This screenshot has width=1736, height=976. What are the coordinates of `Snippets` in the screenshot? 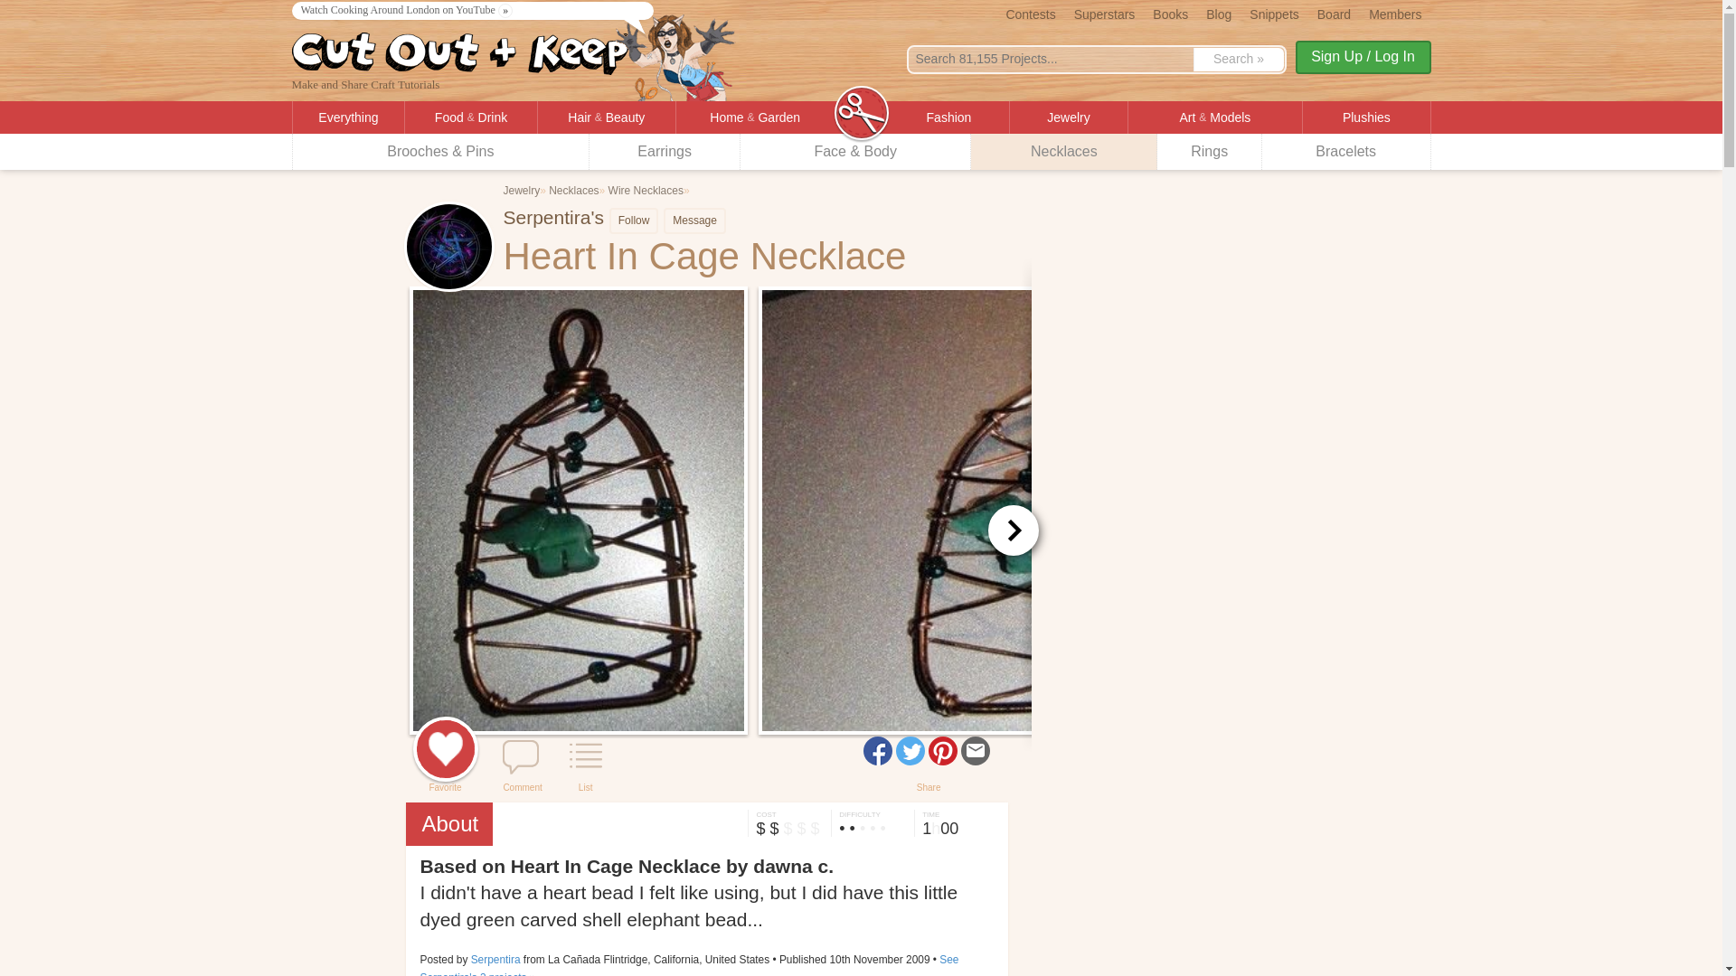 It's located at (1273, 13).